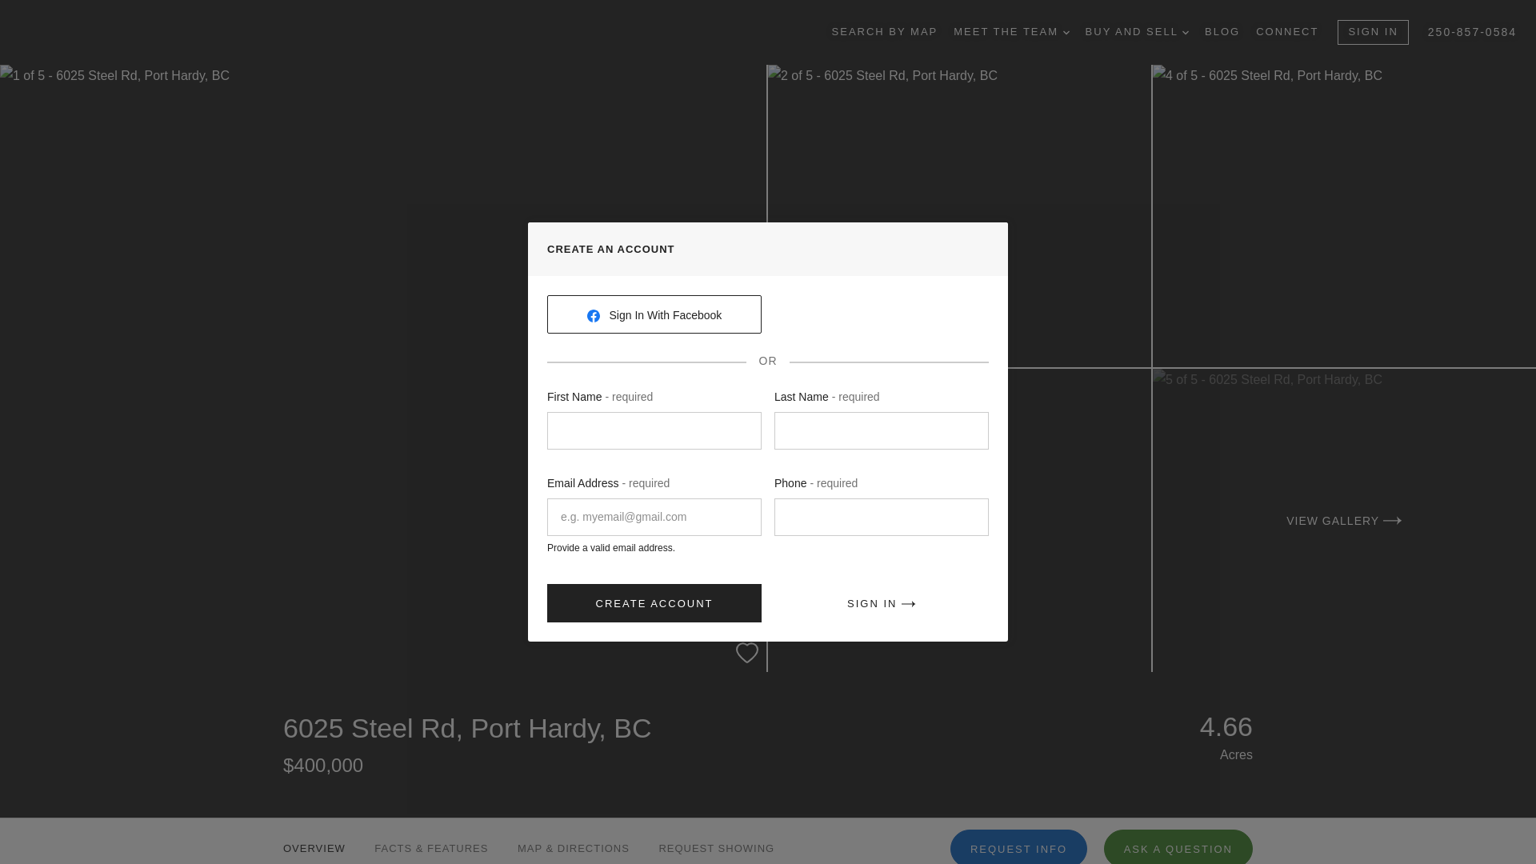 Image resolution: width=1536 pixels, height=864 pixels. Describe the element at coordinates (885, 32) in the screenshot. I see `SEARCH BY MAP` at that location.